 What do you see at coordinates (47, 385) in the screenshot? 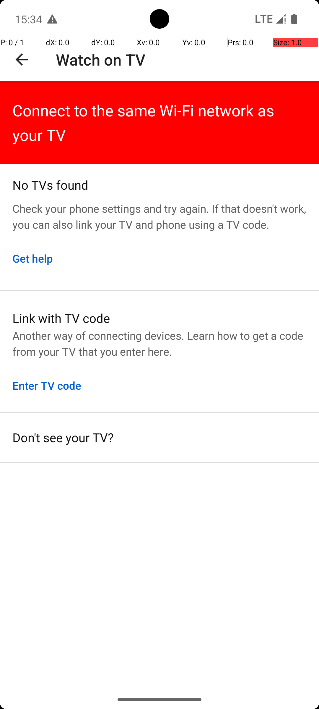
I see `Enter TV code` at bounding box center [47, 385].